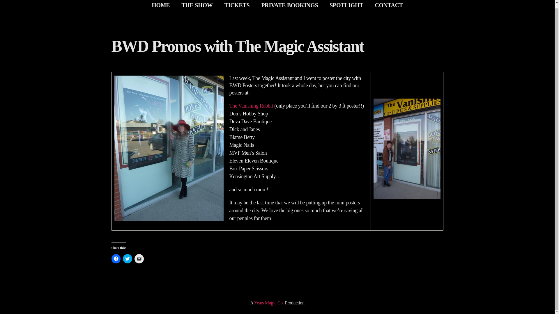 Image resolution: width=559 pixels, height=314 pixels. What do you see at coordinates (161, 6) in the screenshot?
I see `HOME` at bounding box center [161, 6].